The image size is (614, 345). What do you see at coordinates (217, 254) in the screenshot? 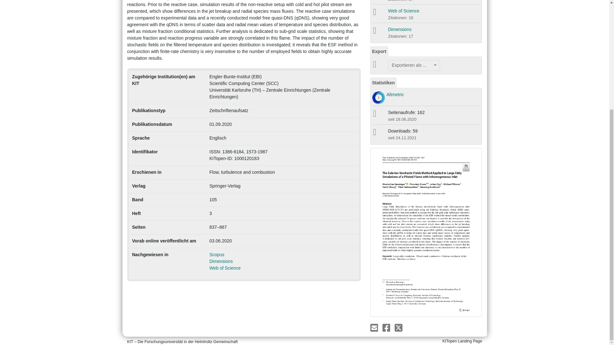
I see `Scopus` at bounding box center [217, 254].